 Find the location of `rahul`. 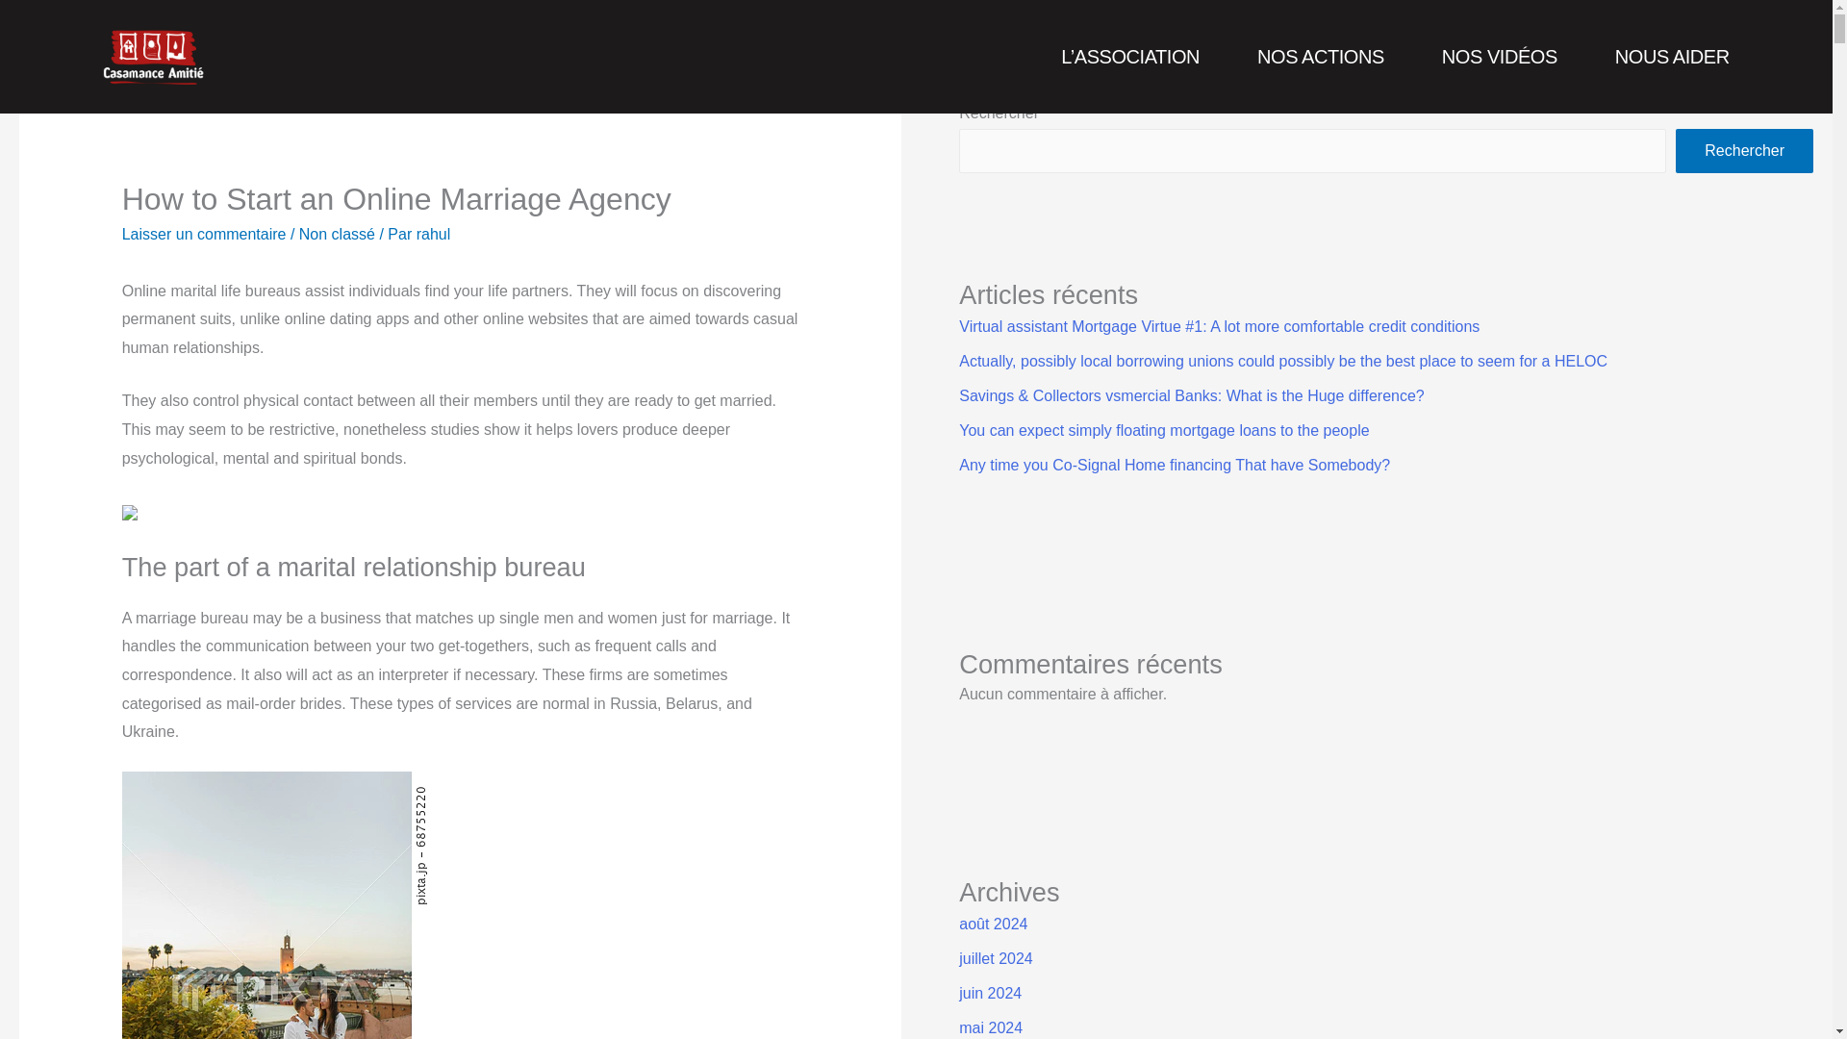

rahul is located at coordinates (433, 234).